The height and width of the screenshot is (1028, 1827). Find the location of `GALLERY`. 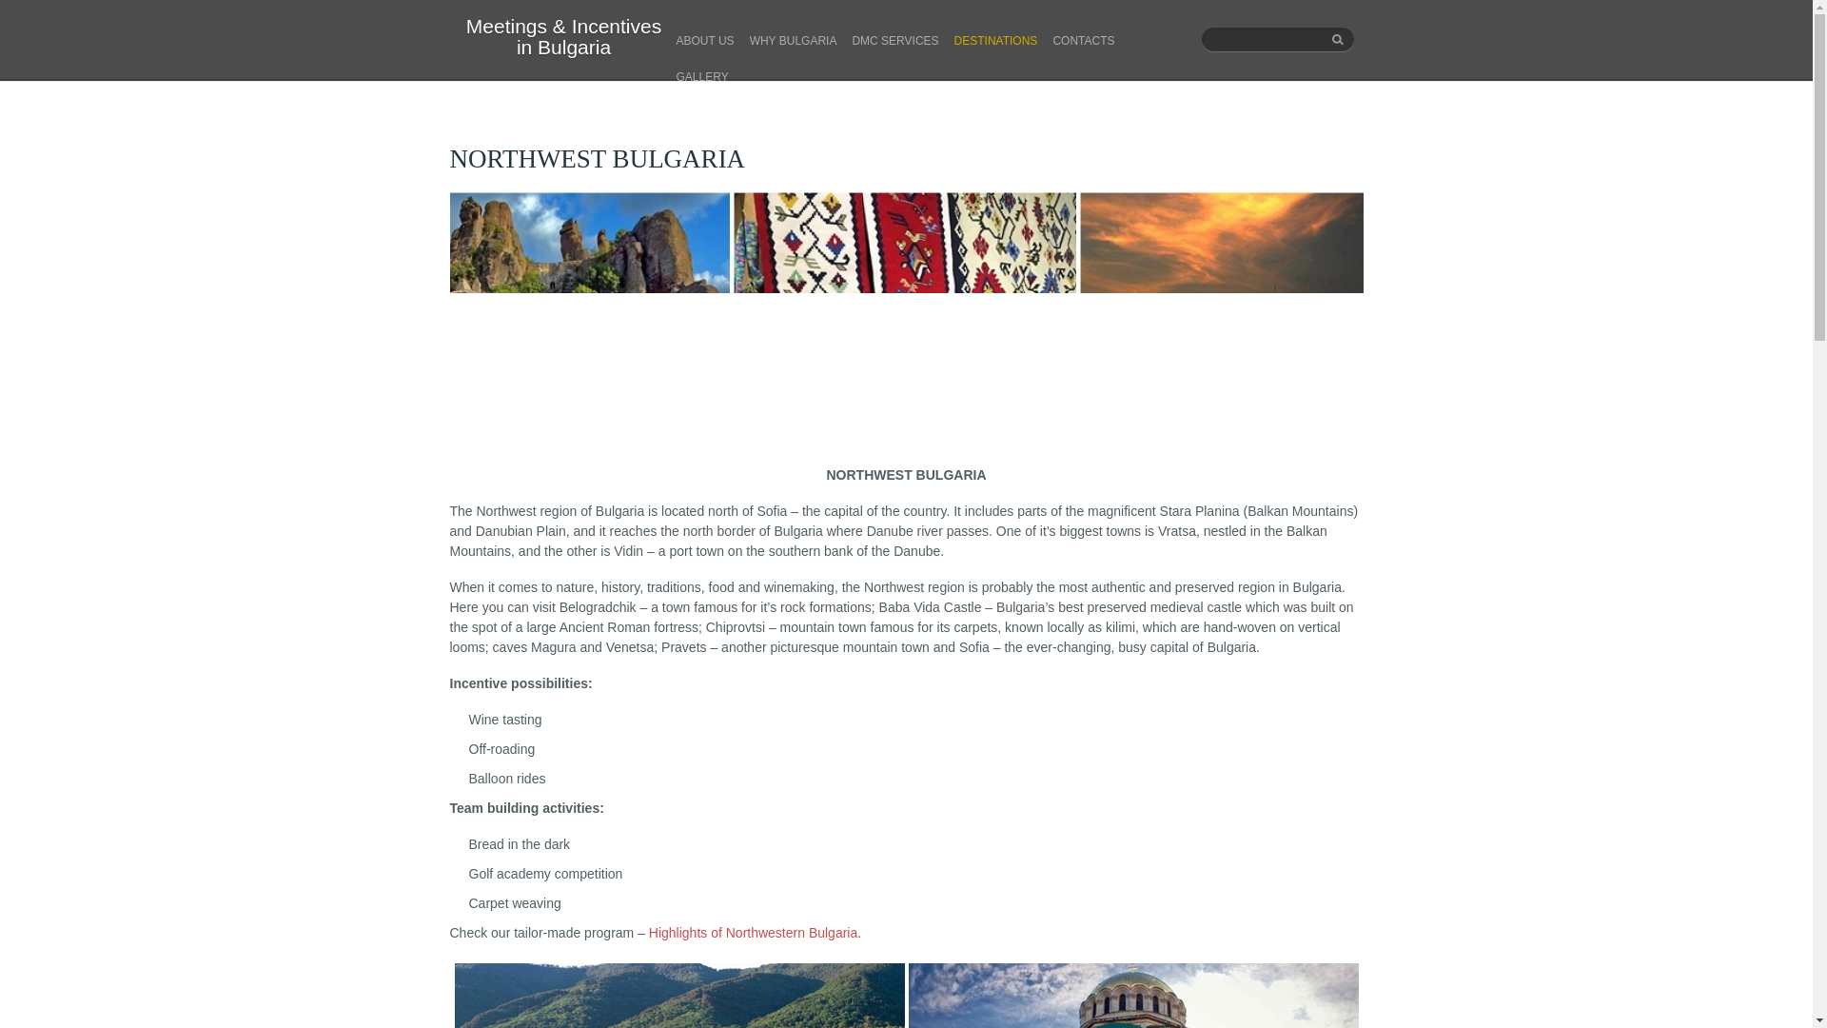

GALLERY is located at coordinates (701, 76).